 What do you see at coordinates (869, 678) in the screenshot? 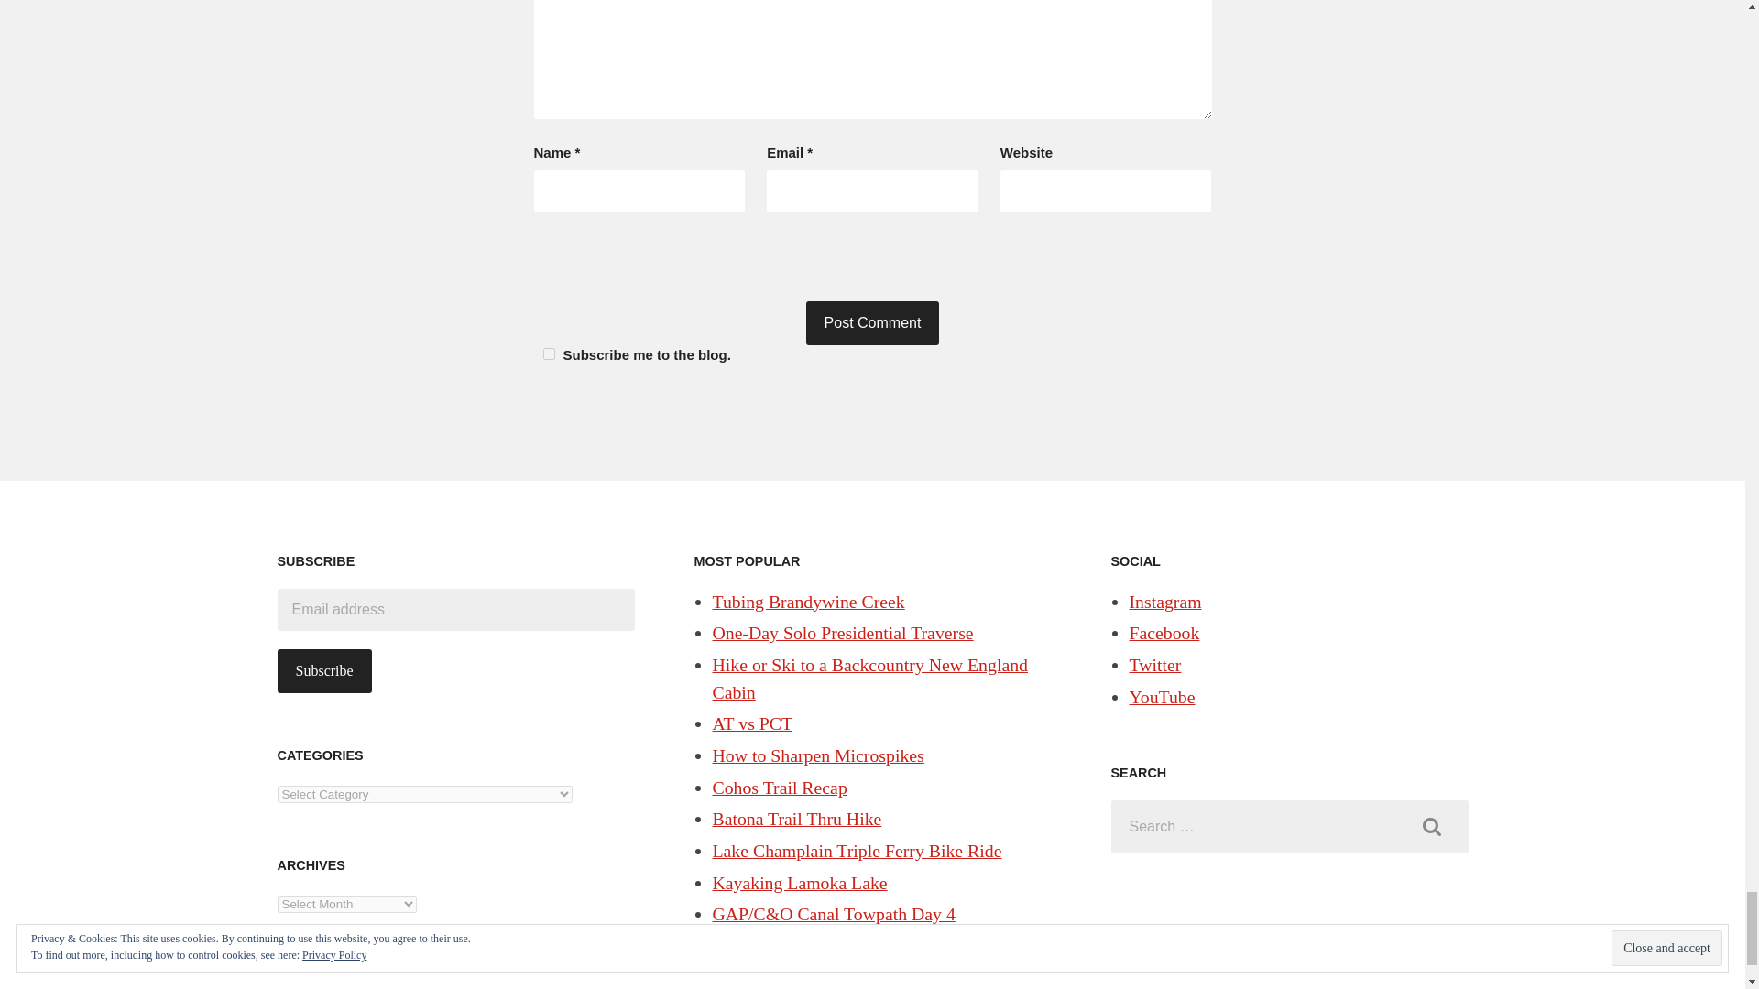
I see `Hike or Ski to a Backcountry New England Cabin` at bounding box center [869, 678].